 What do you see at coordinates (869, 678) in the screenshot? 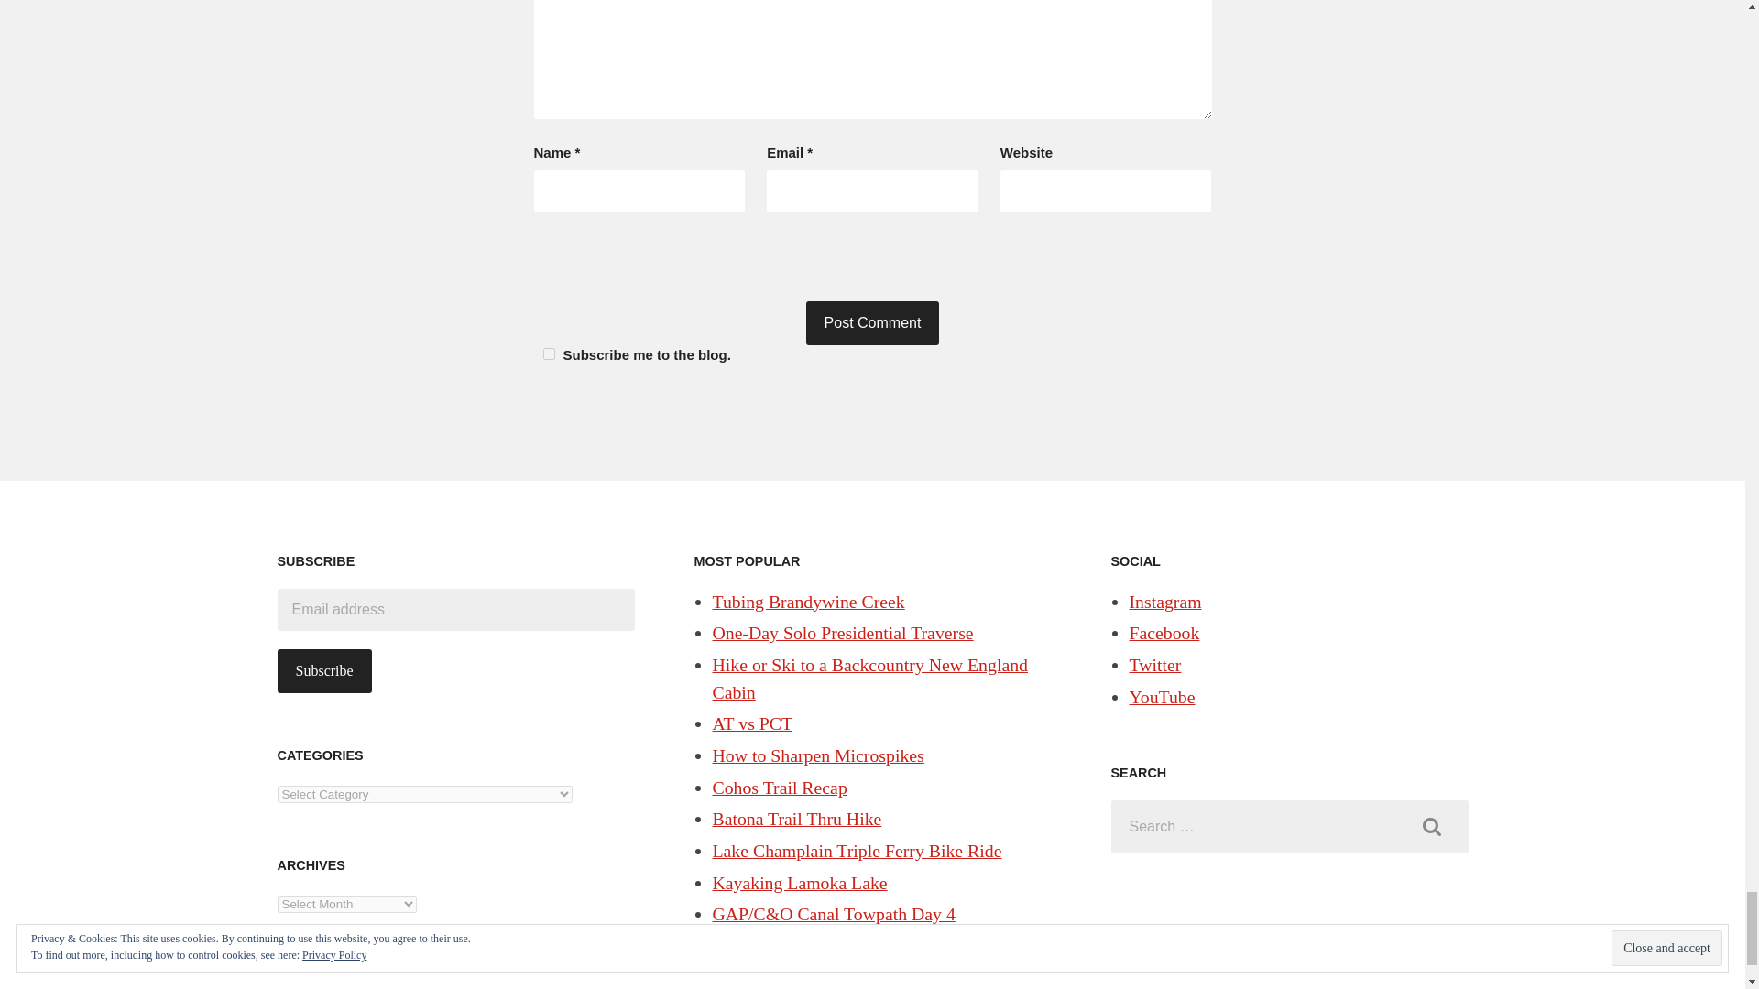
I see `Hike or Ski to a Backcountry New England Cabin` at bounding box center [869, 678].